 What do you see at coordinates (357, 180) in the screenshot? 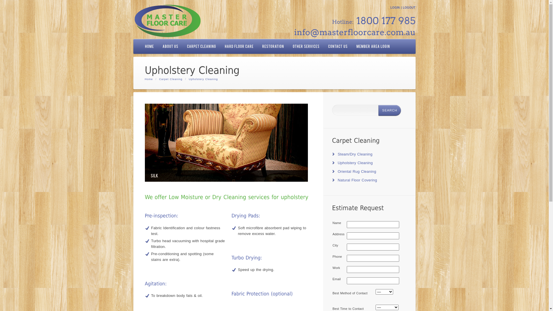
I see `Natural Floor Covering` at bounding box center [357, 180].